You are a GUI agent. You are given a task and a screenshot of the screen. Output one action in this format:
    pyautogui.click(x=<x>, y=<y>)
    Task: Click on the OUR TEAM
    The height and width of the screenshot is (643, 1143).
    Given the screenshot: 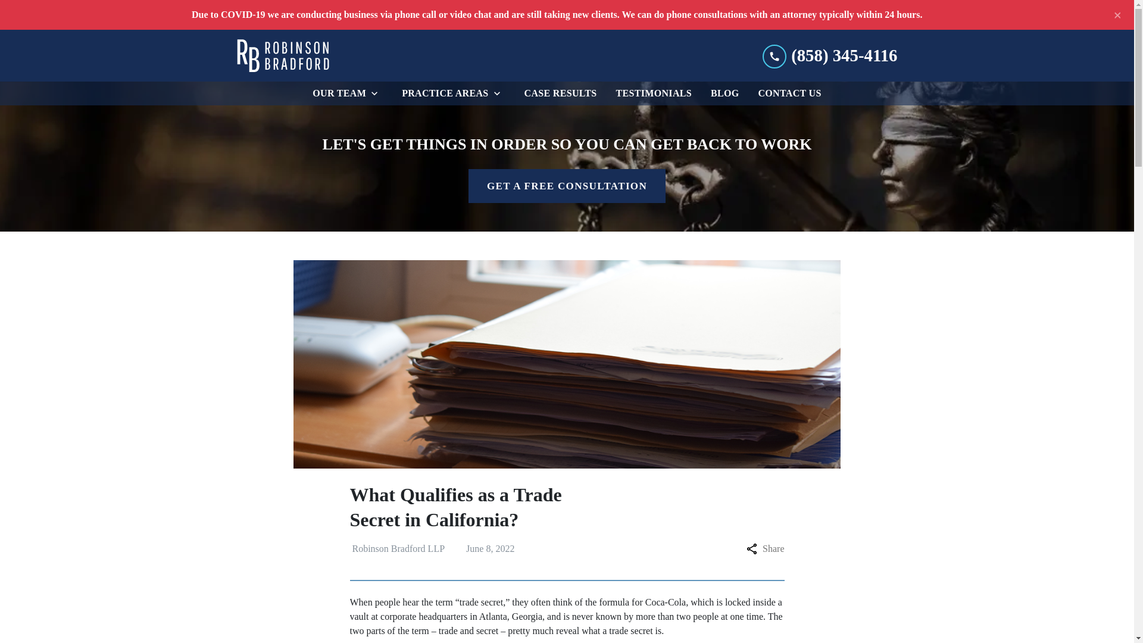 What is the action you would take?
    pyautogui.click(x=336, y=93)
    